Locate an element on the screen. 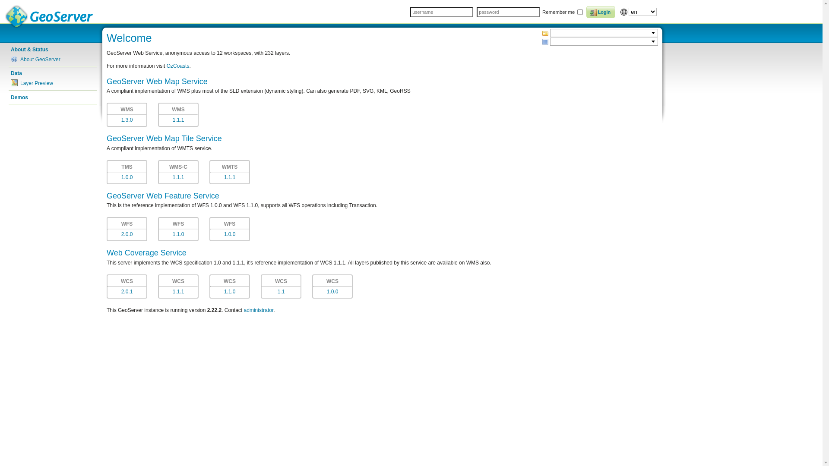  Layer is located at coordinates (545, 42).